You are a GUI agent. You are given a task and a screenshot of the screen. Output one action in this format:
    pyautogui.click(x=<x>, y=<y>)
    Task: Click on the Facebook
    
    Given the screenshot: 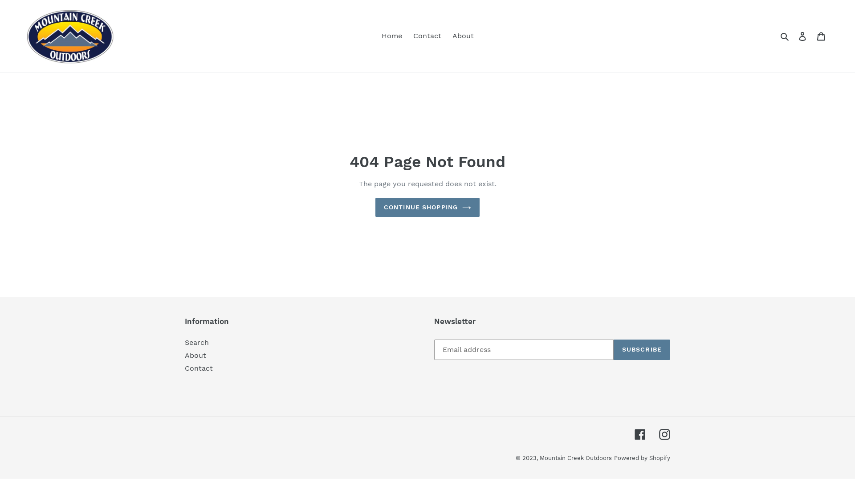 What is the action you would take?
    pyautogui.click(x=640, y=435)
    